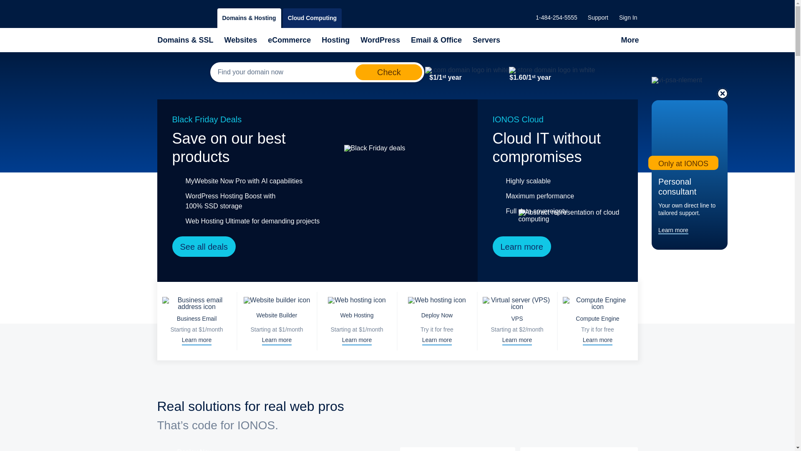 This screenshot has width=801, height=451. Describe the element at coordinates (486, 40) in the screenshot. I see `Servers` at that location.